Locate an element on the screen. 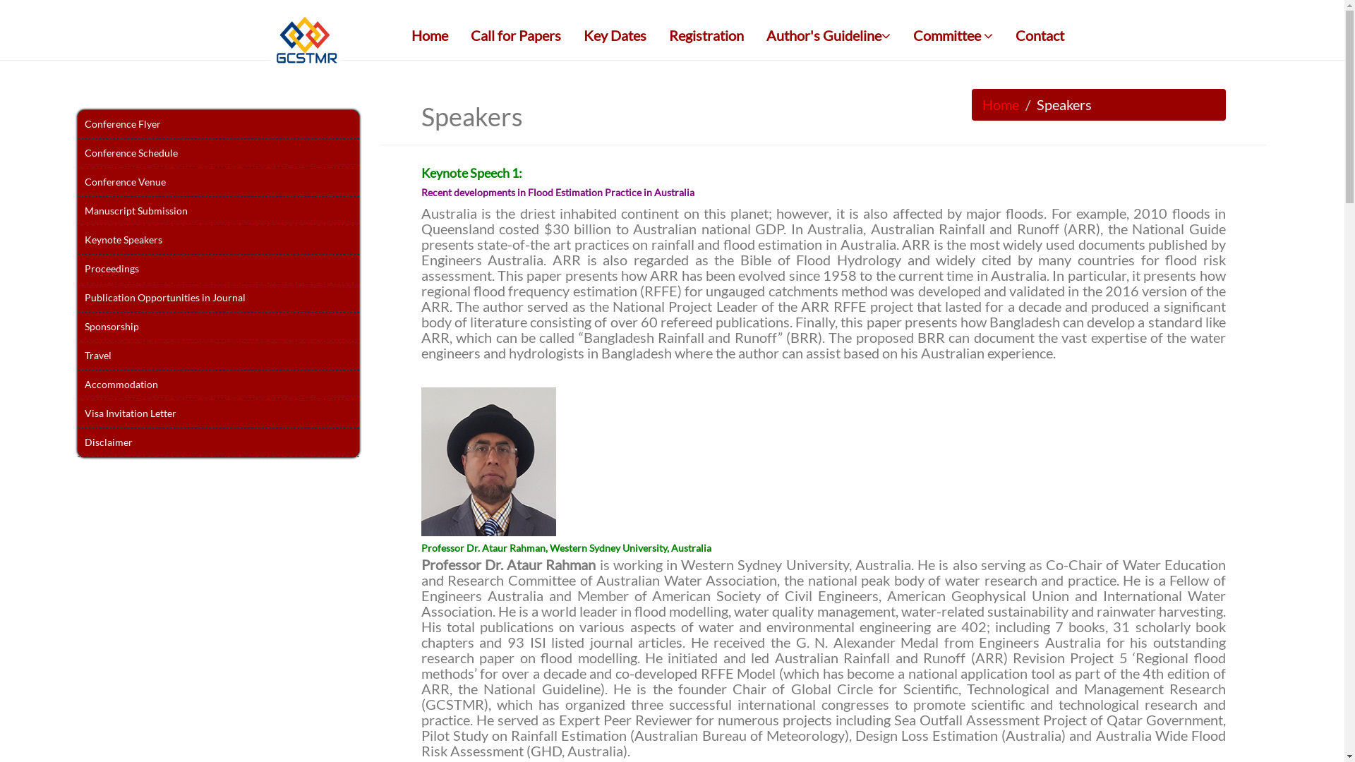 The image size is (1355, 762). Home is located at coordinates (430, 35).